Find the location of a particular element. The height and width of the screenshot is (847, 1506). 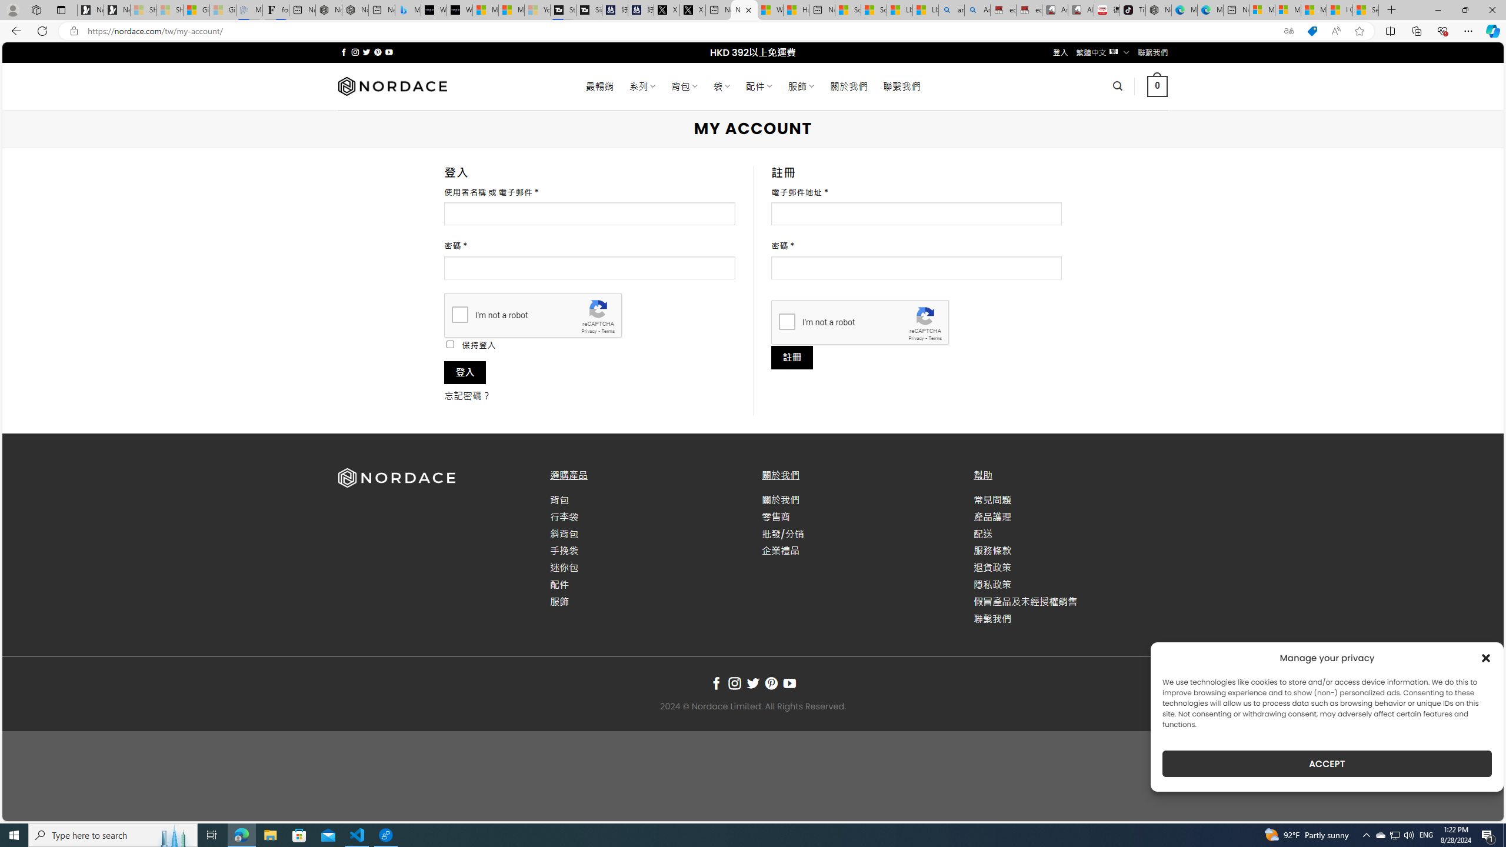

Nordace - Best Sellers is located at coordinates (1158, 10).